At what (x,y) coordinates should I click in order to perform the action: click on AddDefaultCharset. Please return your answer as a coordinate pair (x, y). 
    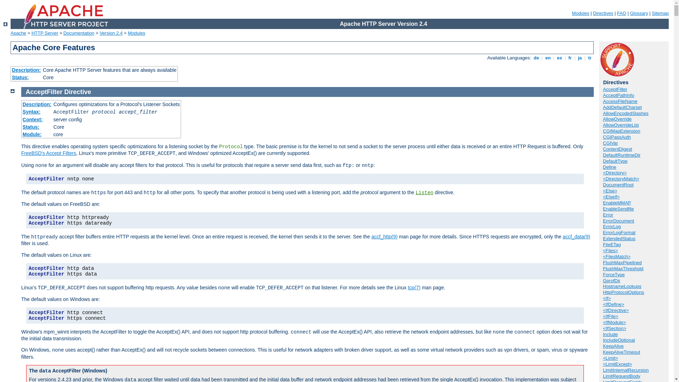
    Looking at the image, I should click on (622, 108).